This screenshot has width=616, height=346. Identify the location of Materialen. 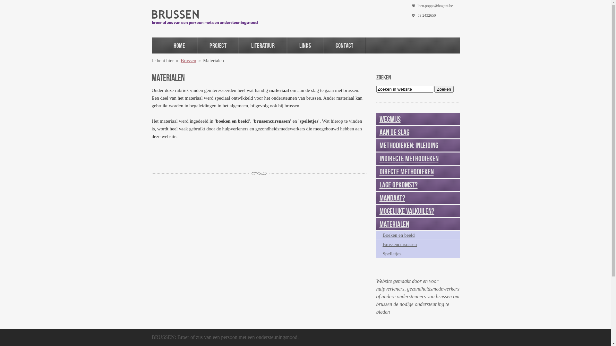
(394, 224).